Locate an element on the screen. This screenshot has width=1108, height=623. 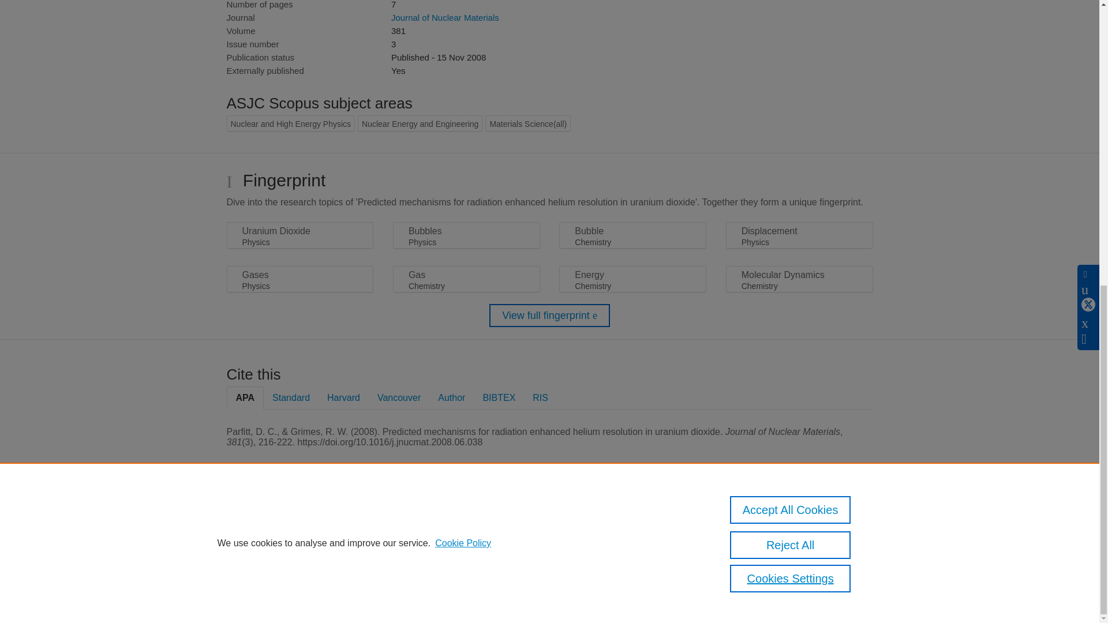
Journal of Nuclear Materials is located at coordinates (445, 17).